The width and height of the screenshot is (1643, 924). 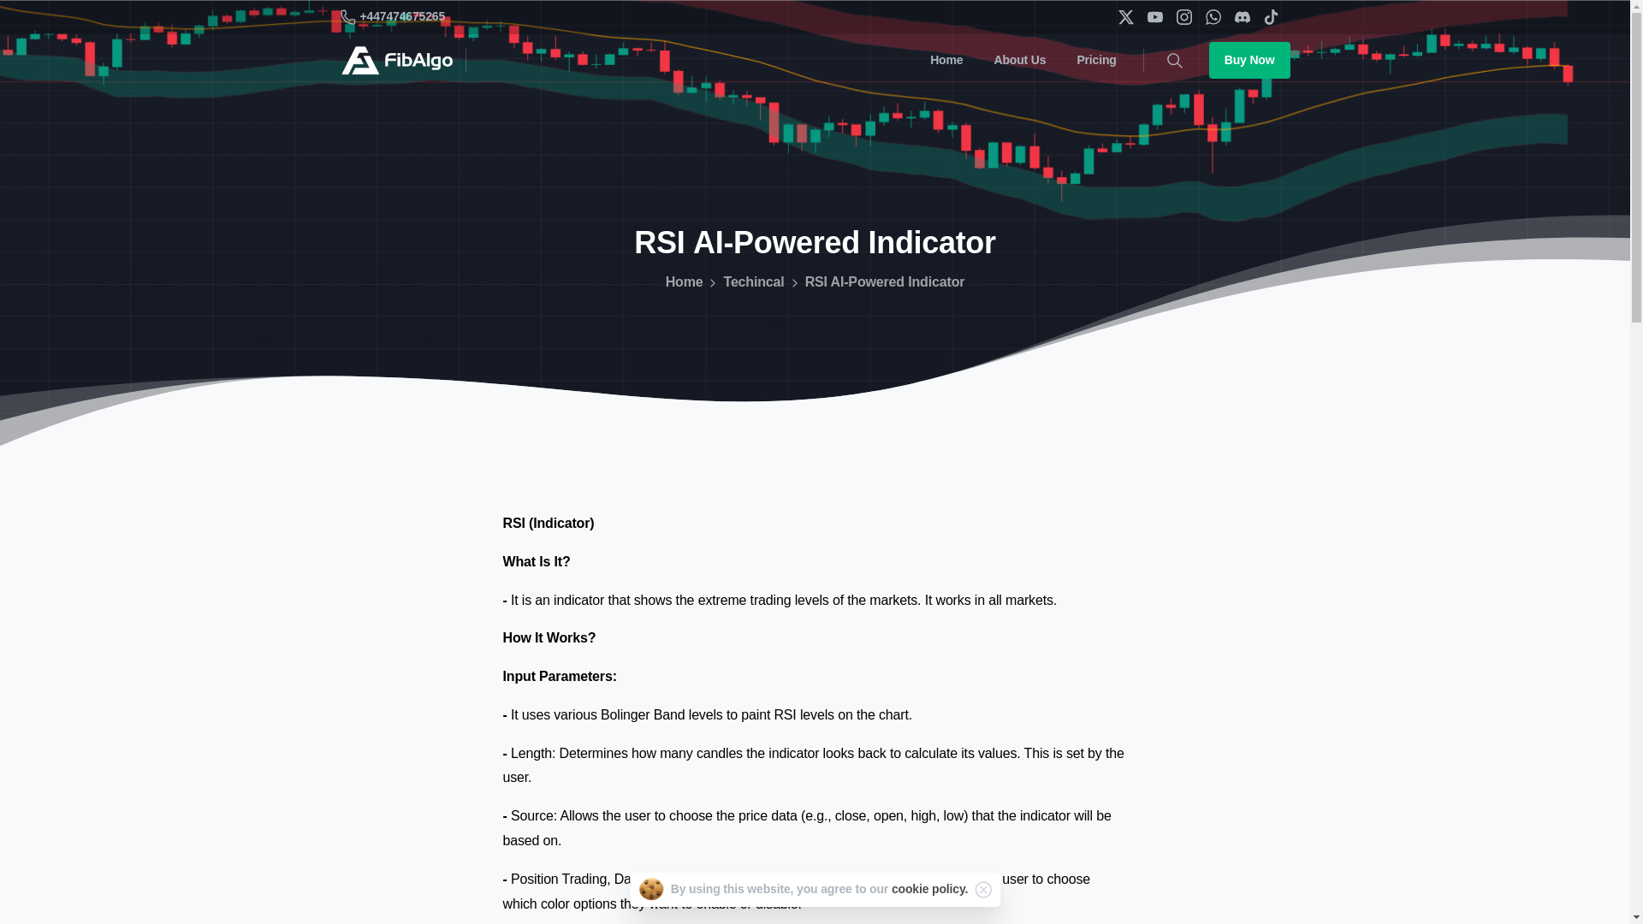 What do you see at coordinates (1270, 17) in the screenshot?
I see `TikTok` at bounding box center [1270, 17].